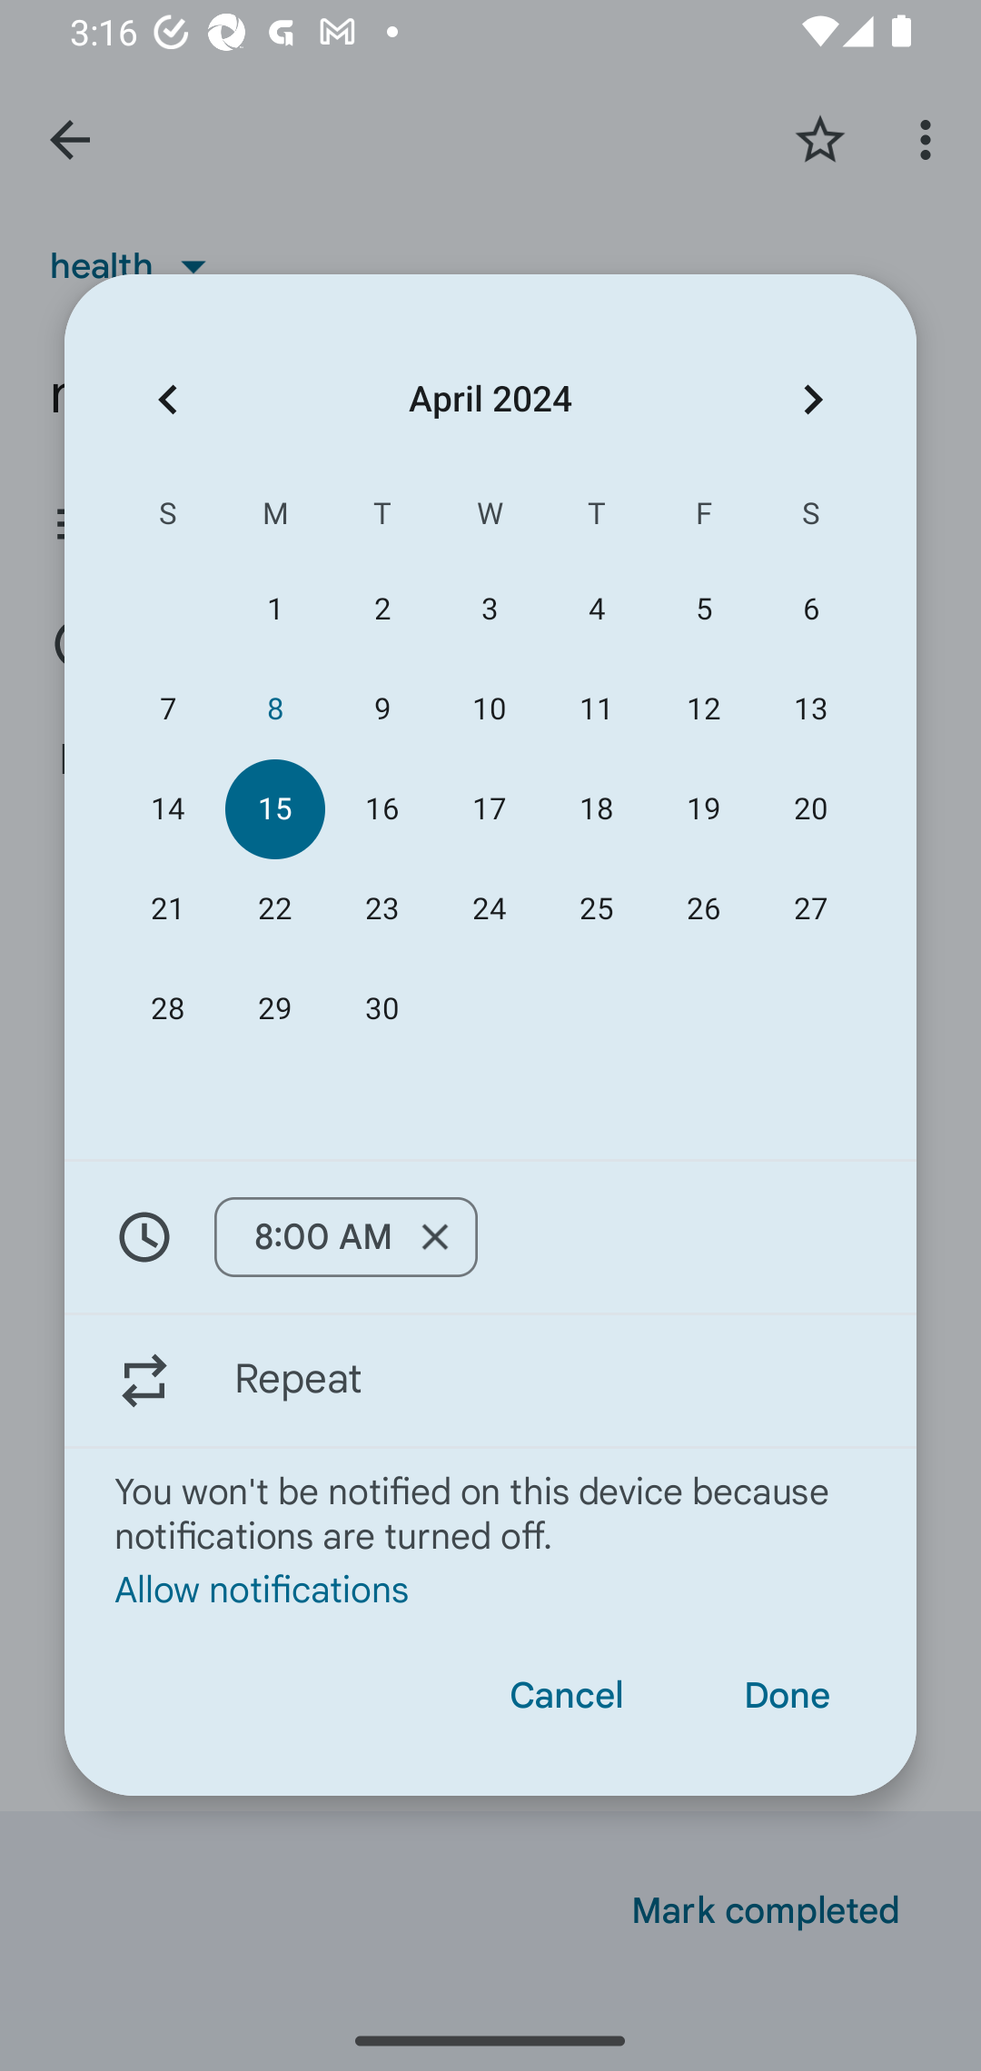 This screenshot has width=981, height=2071. Describe the element at coordinates (490, 1588) in the screenshot. I see `Allow notifications` at that location.